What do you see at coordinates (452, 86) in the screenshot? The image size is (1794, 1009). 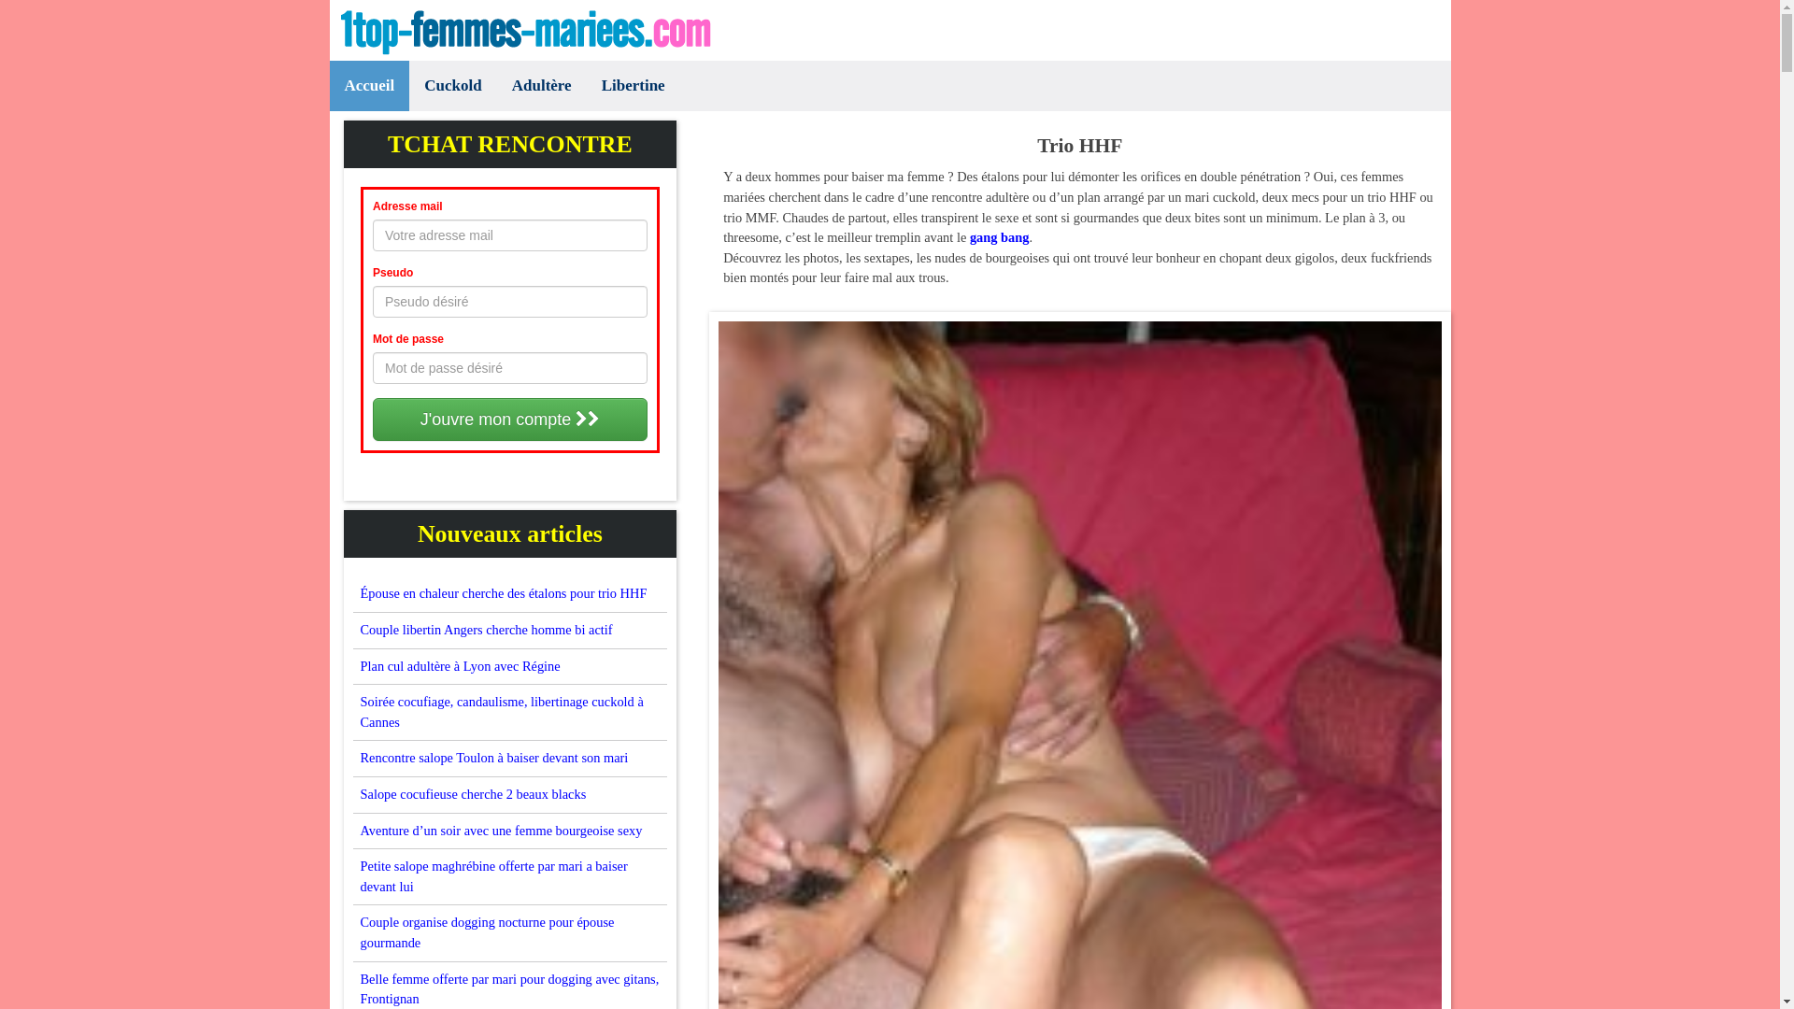 I see `Cuckold` at bounding box center [452, 86].